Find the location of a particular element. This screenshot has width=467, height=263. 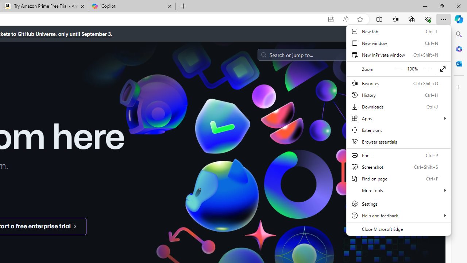

Copilot is located at coordinates (131, 7).